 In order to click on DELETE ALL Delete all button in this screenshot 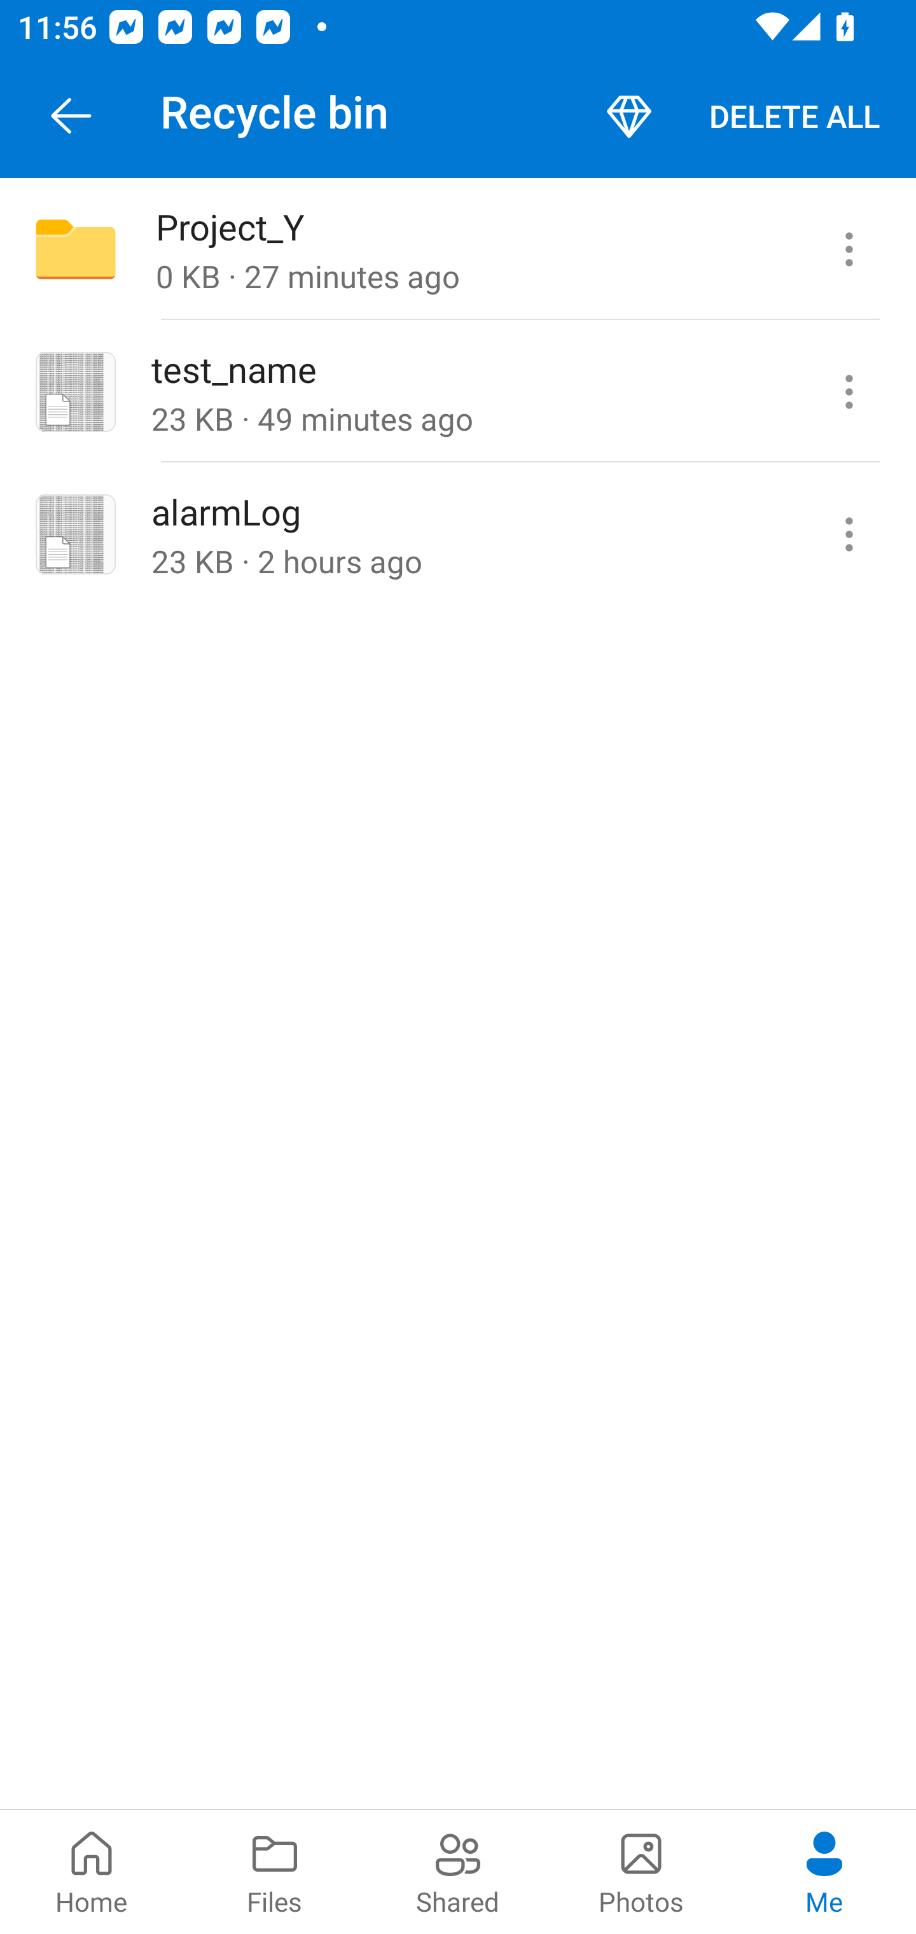, I will do `click(794, 116)`.